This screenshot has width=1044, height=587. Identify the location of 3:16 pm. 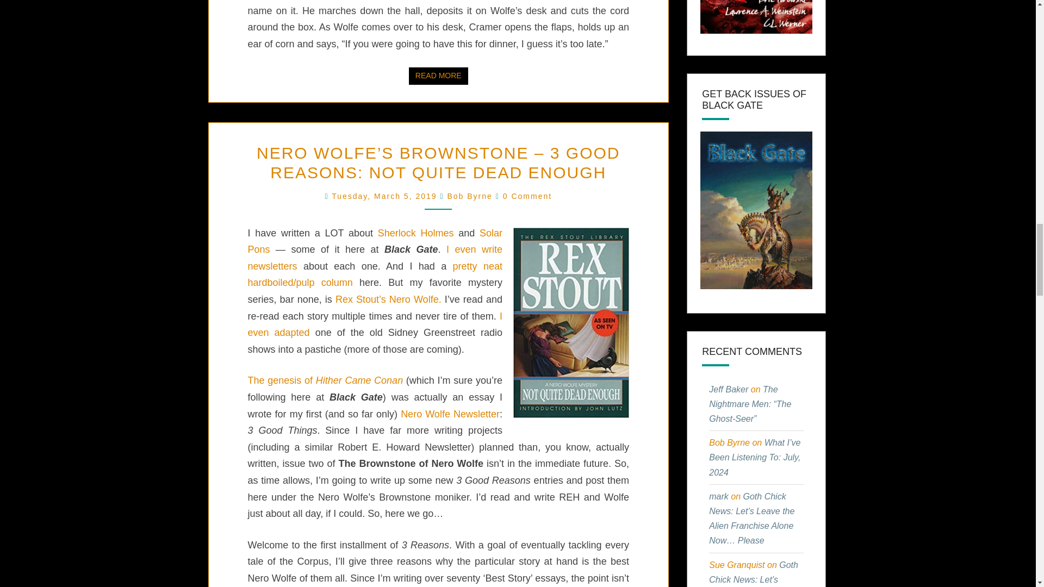
(469, 196).